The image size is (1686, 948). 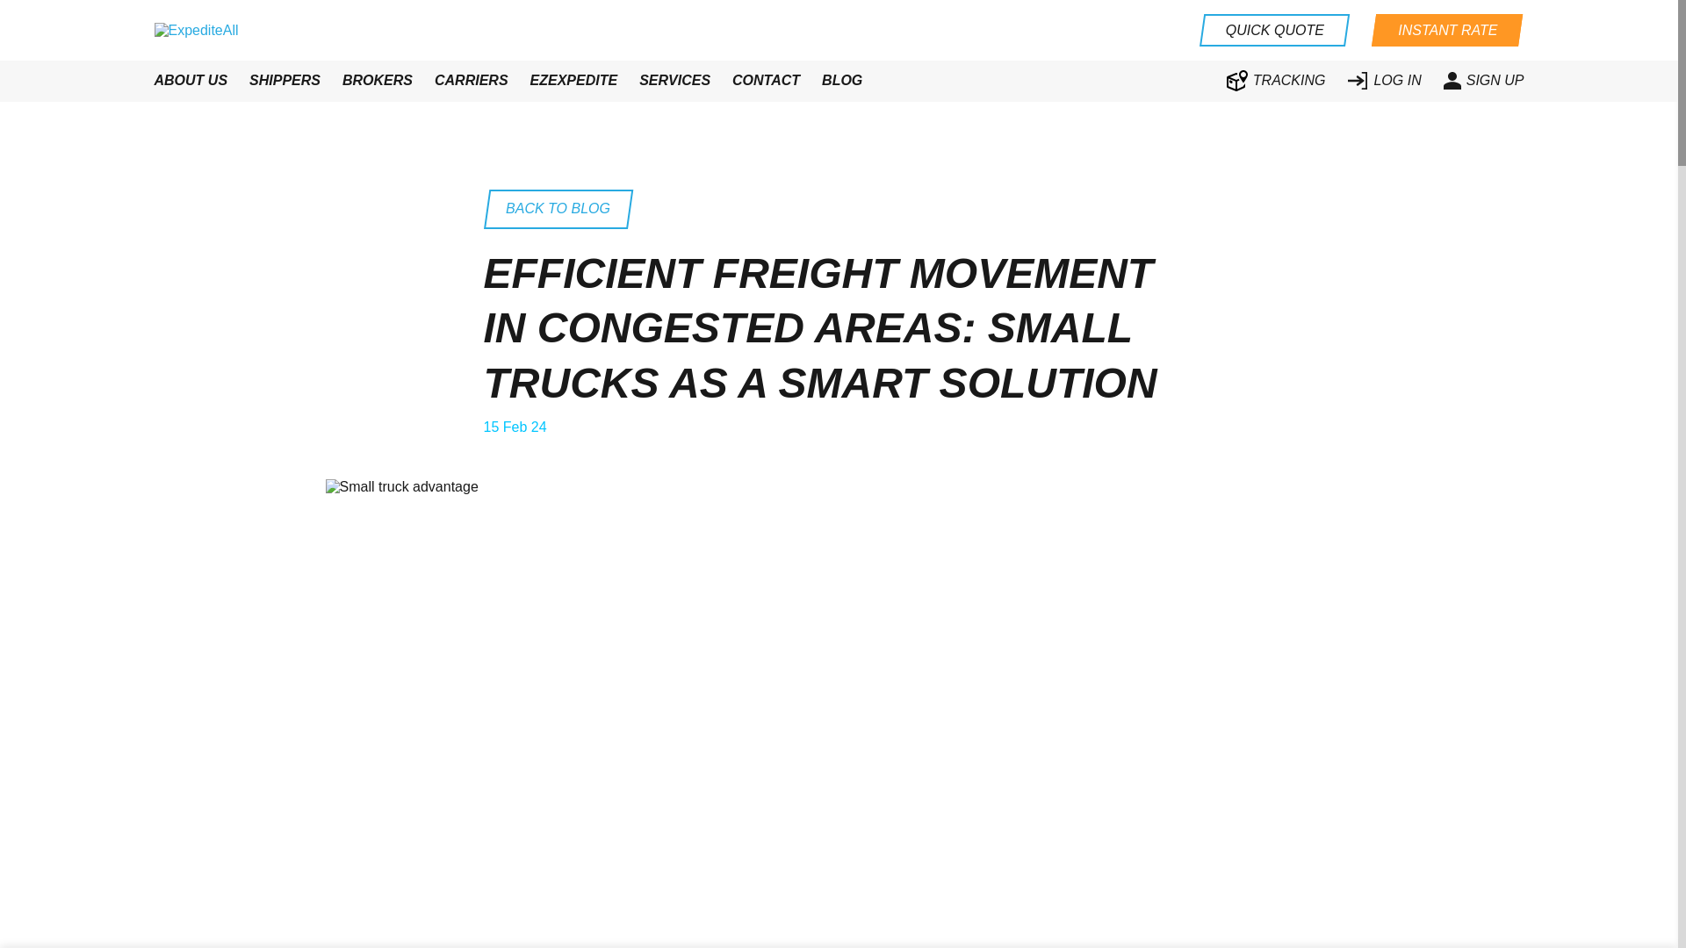 What do you see at coordinates (378, 81) in the screenshot?
I see `BROKERS` at bounding box center [378, 81].